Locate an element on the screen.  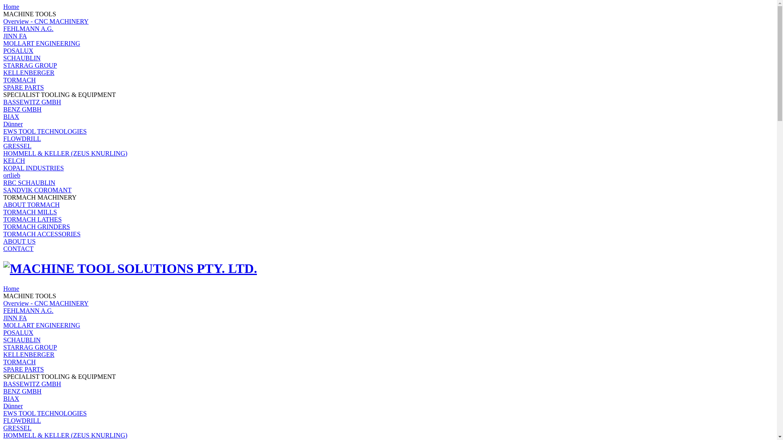
POSALUX is located at coordinates (18, 332).